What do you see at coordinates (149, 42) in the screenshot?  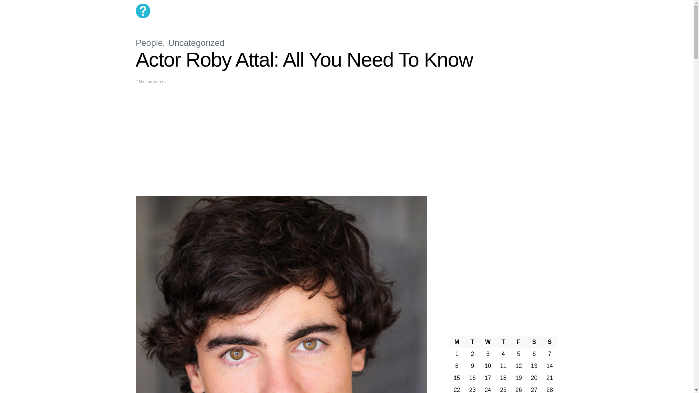 I see `People` at bounding box center [149, 42].